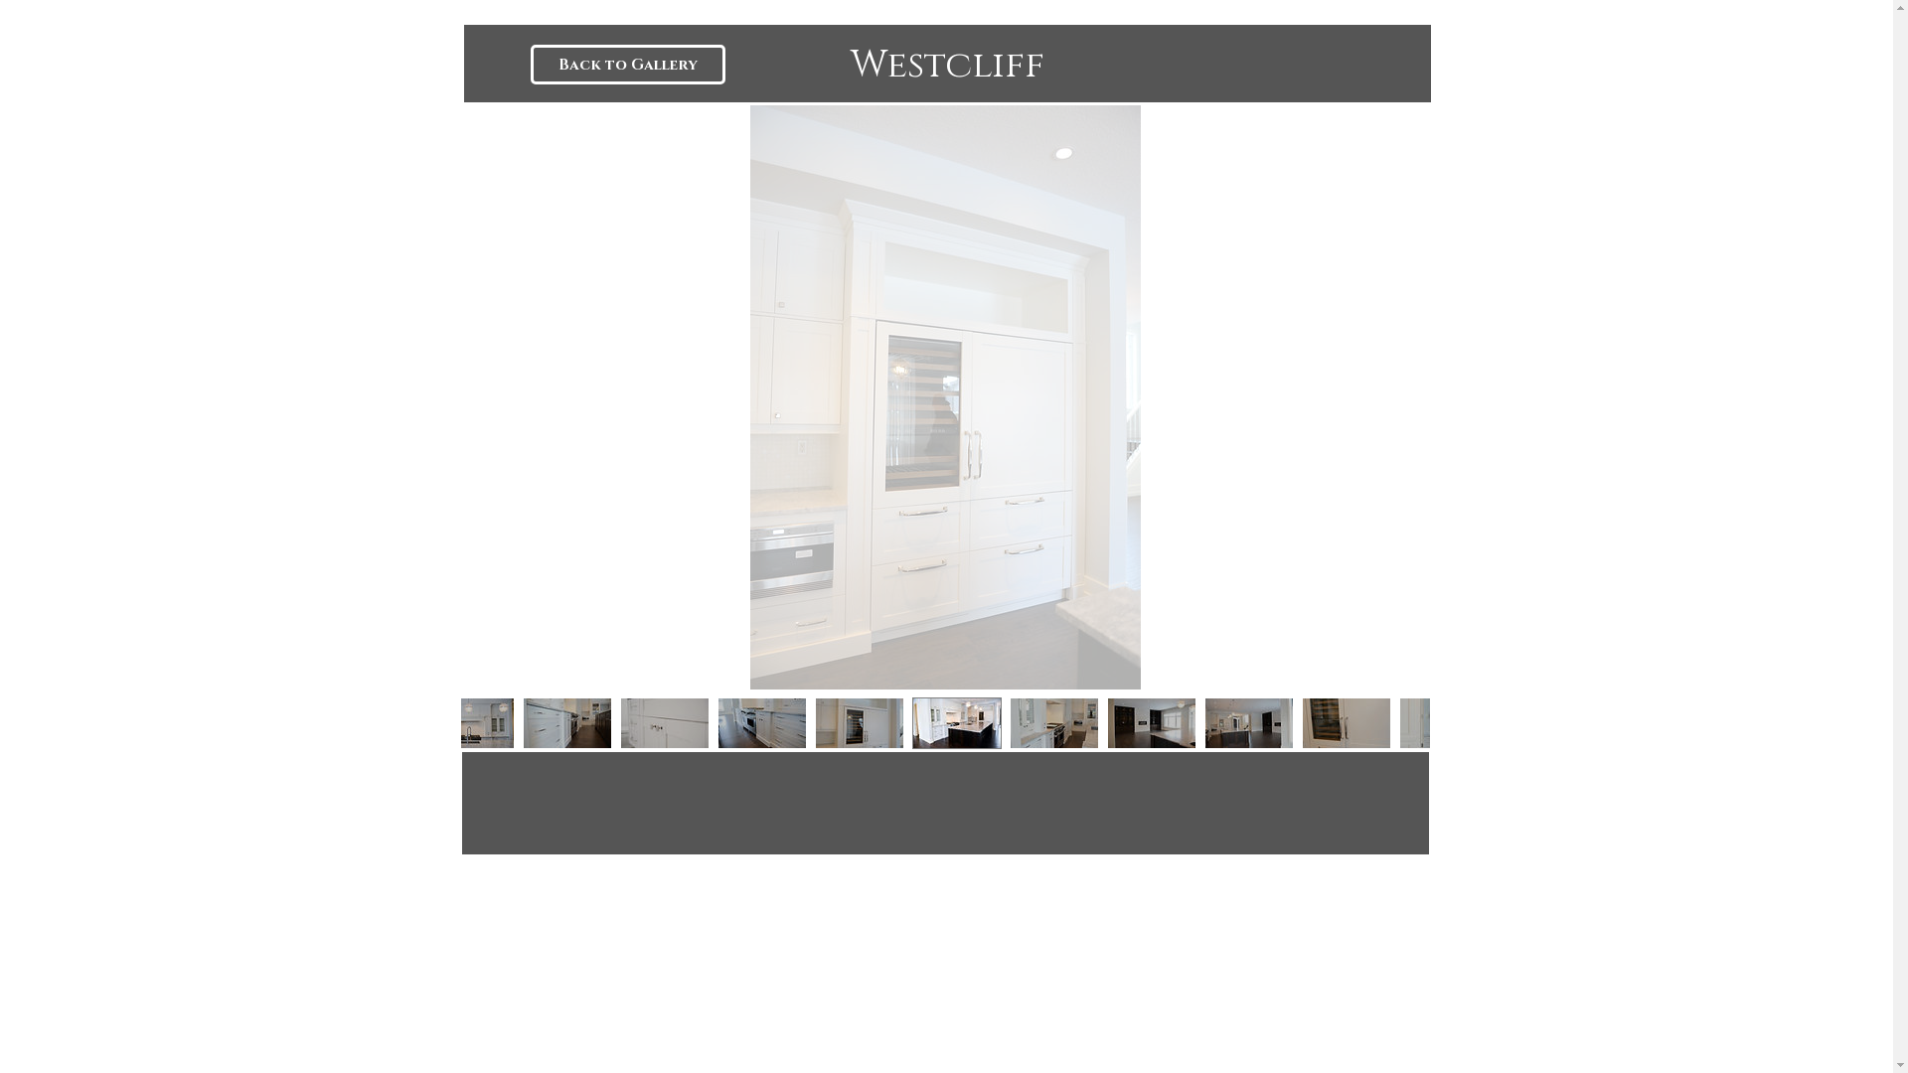 The width and height of the screenshot is (1908, 1073). What do you see at coordinates (628, 65) in the screenshot?
I see `Back to Gallery` at bounding box center [628, 65].